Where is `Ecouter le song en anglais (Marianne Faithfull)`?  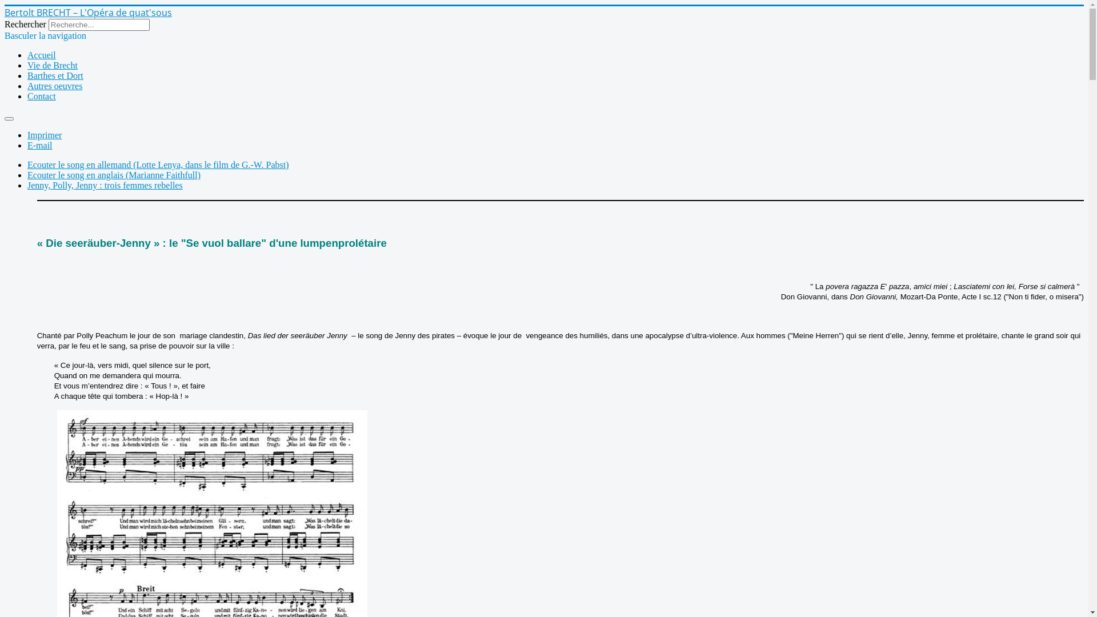 Ecouter le song en anglais (Marianne Faithfull) is located at coordinates (114, 175).